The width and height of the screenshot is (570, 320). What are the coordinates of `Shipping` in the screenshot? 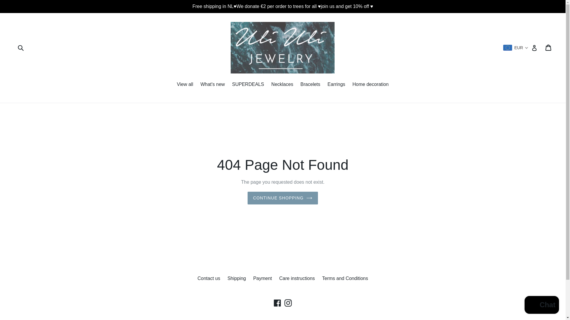 It's located at (236, 278).